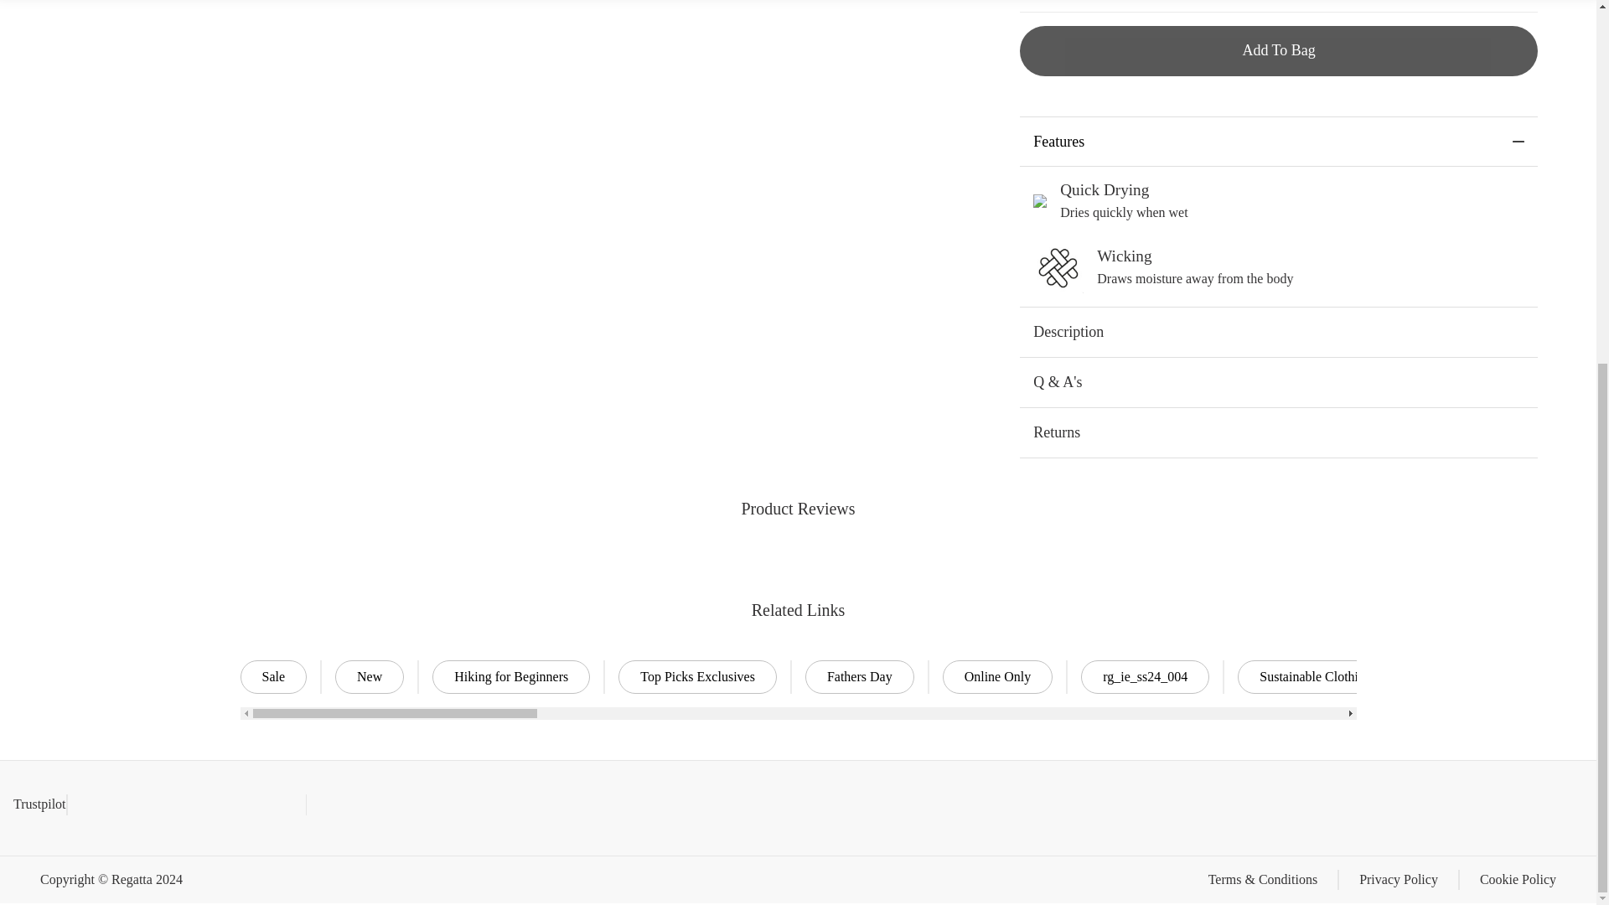 The image size is (1609, 905). What do you see at coordinates (369, 677) in the screenshot?
I see `New` at bounding box center [369, 677].